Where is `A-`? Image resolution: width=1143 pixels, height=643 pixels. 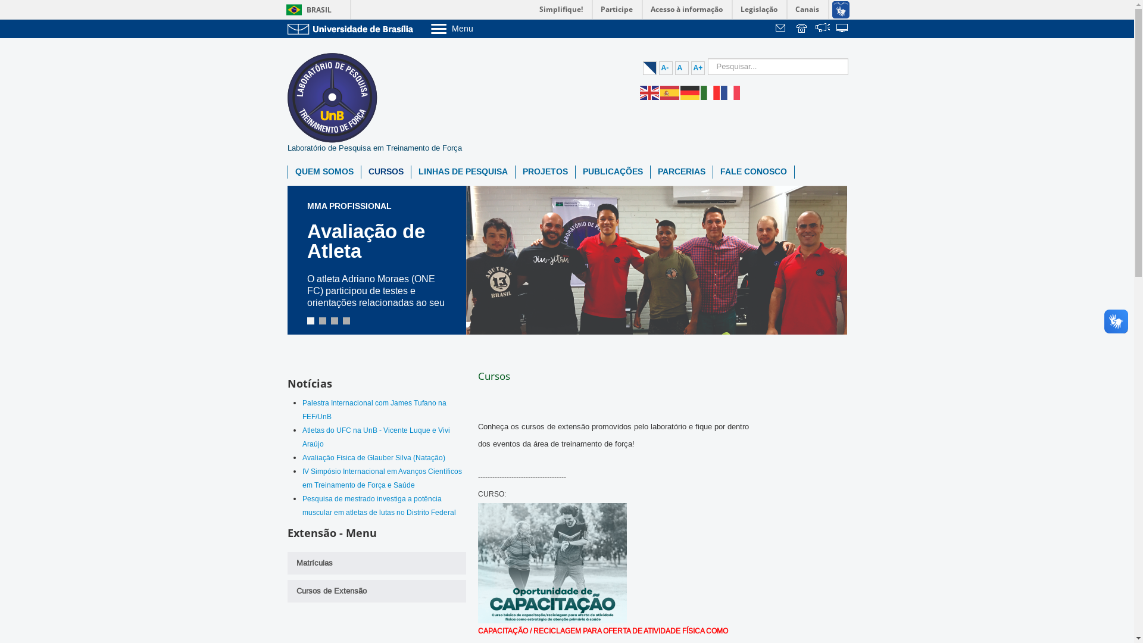
A- is located at coordinates (666, 68).